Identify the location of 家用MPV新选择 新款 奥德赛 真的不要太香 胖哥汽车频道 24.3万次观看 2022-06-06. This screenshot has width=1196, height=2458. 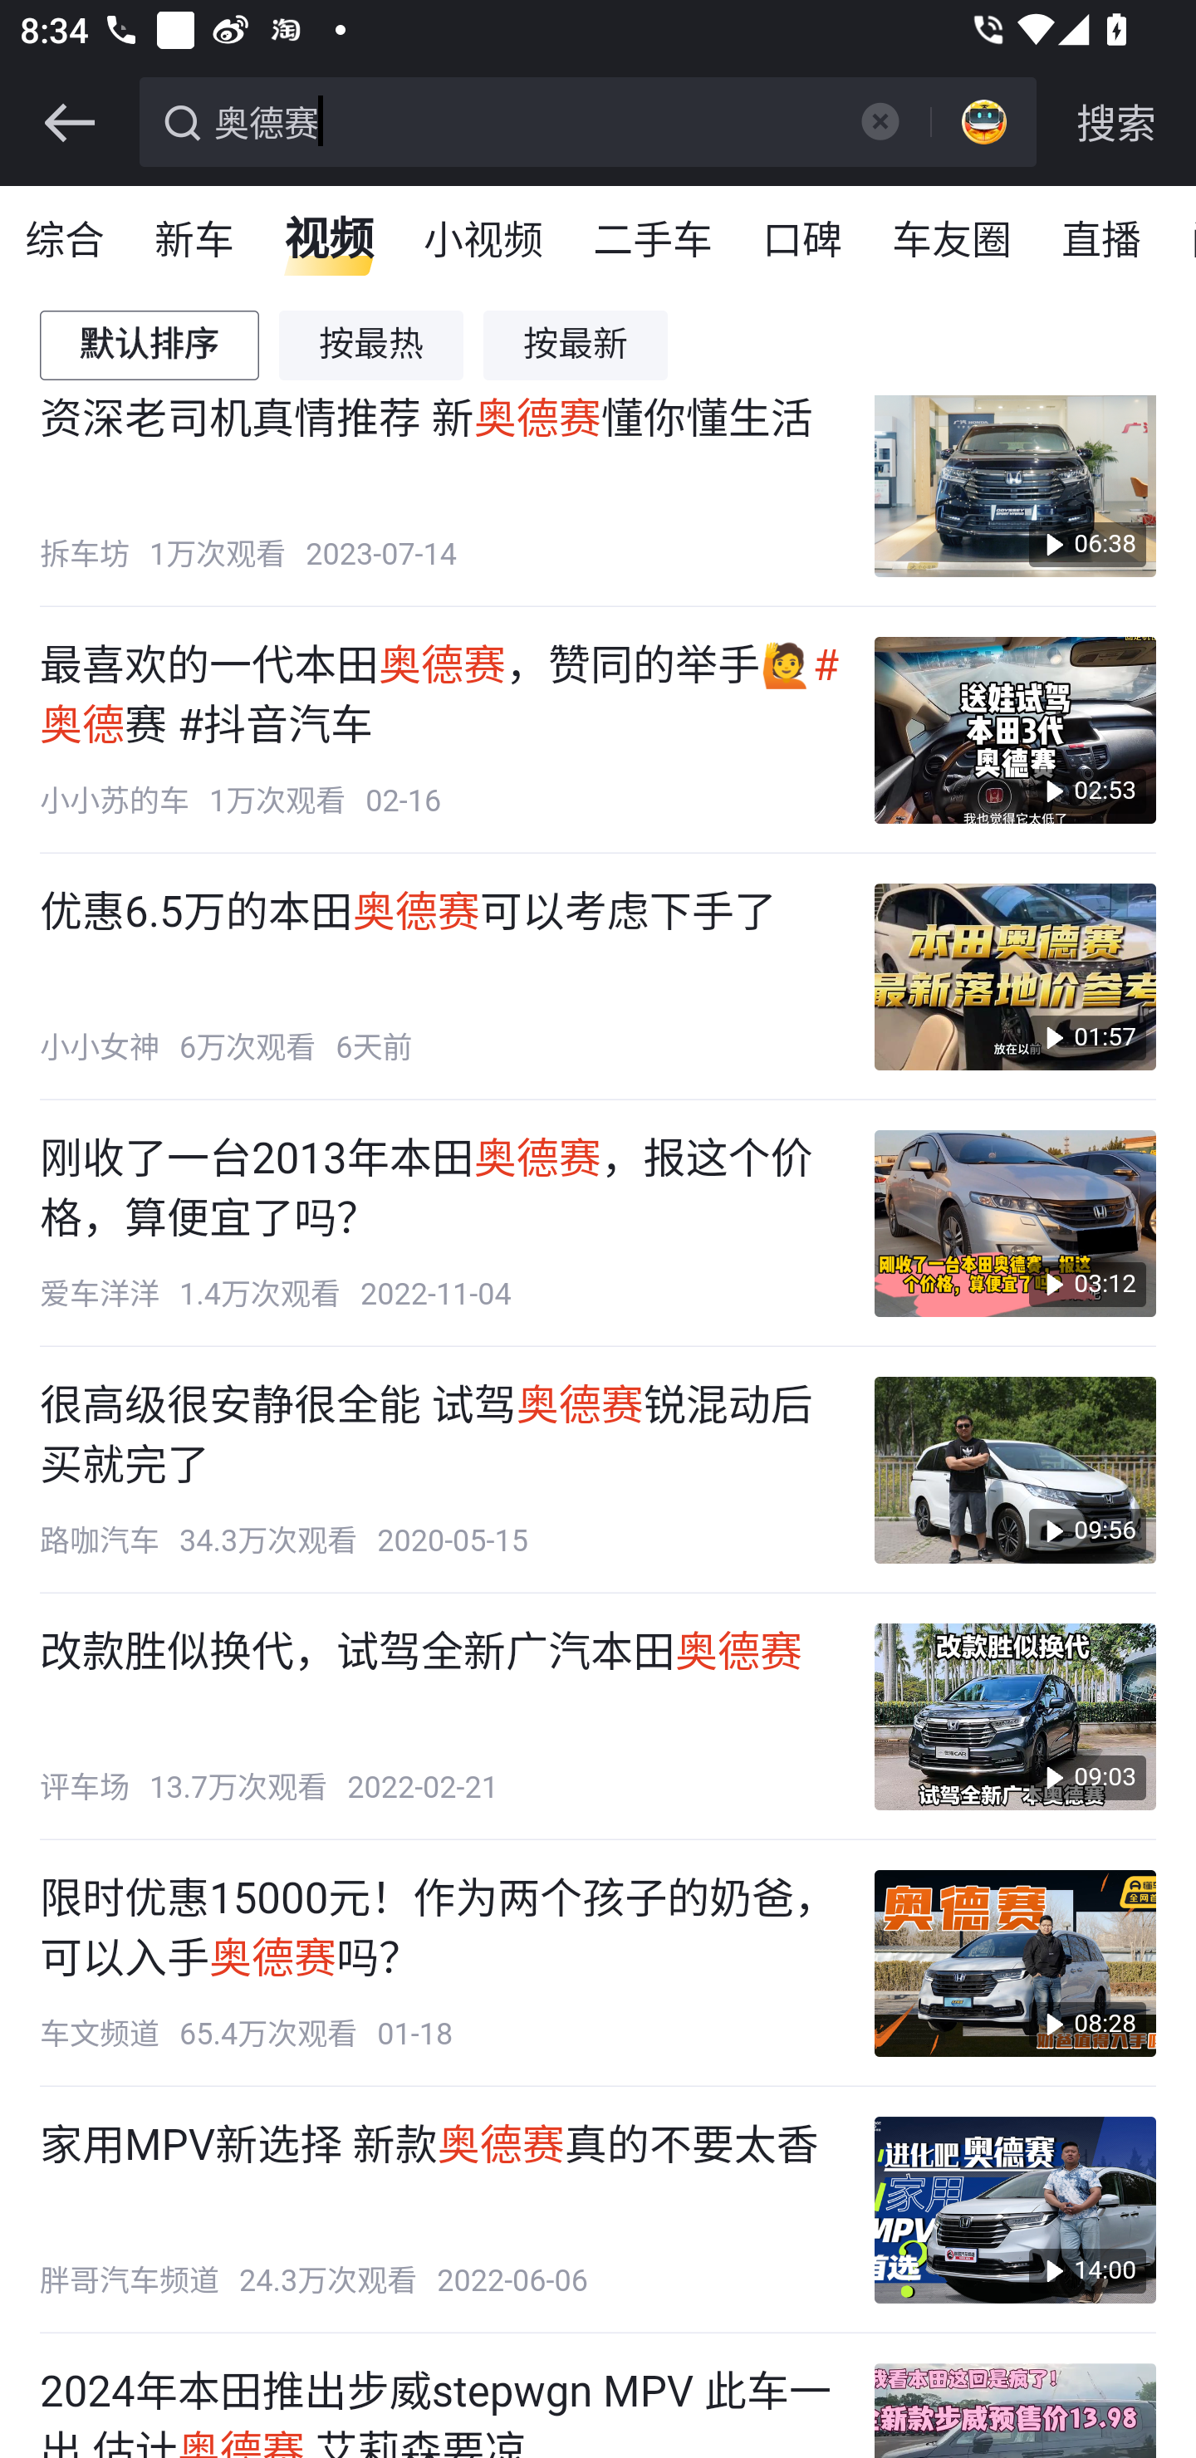
(442, 2209).